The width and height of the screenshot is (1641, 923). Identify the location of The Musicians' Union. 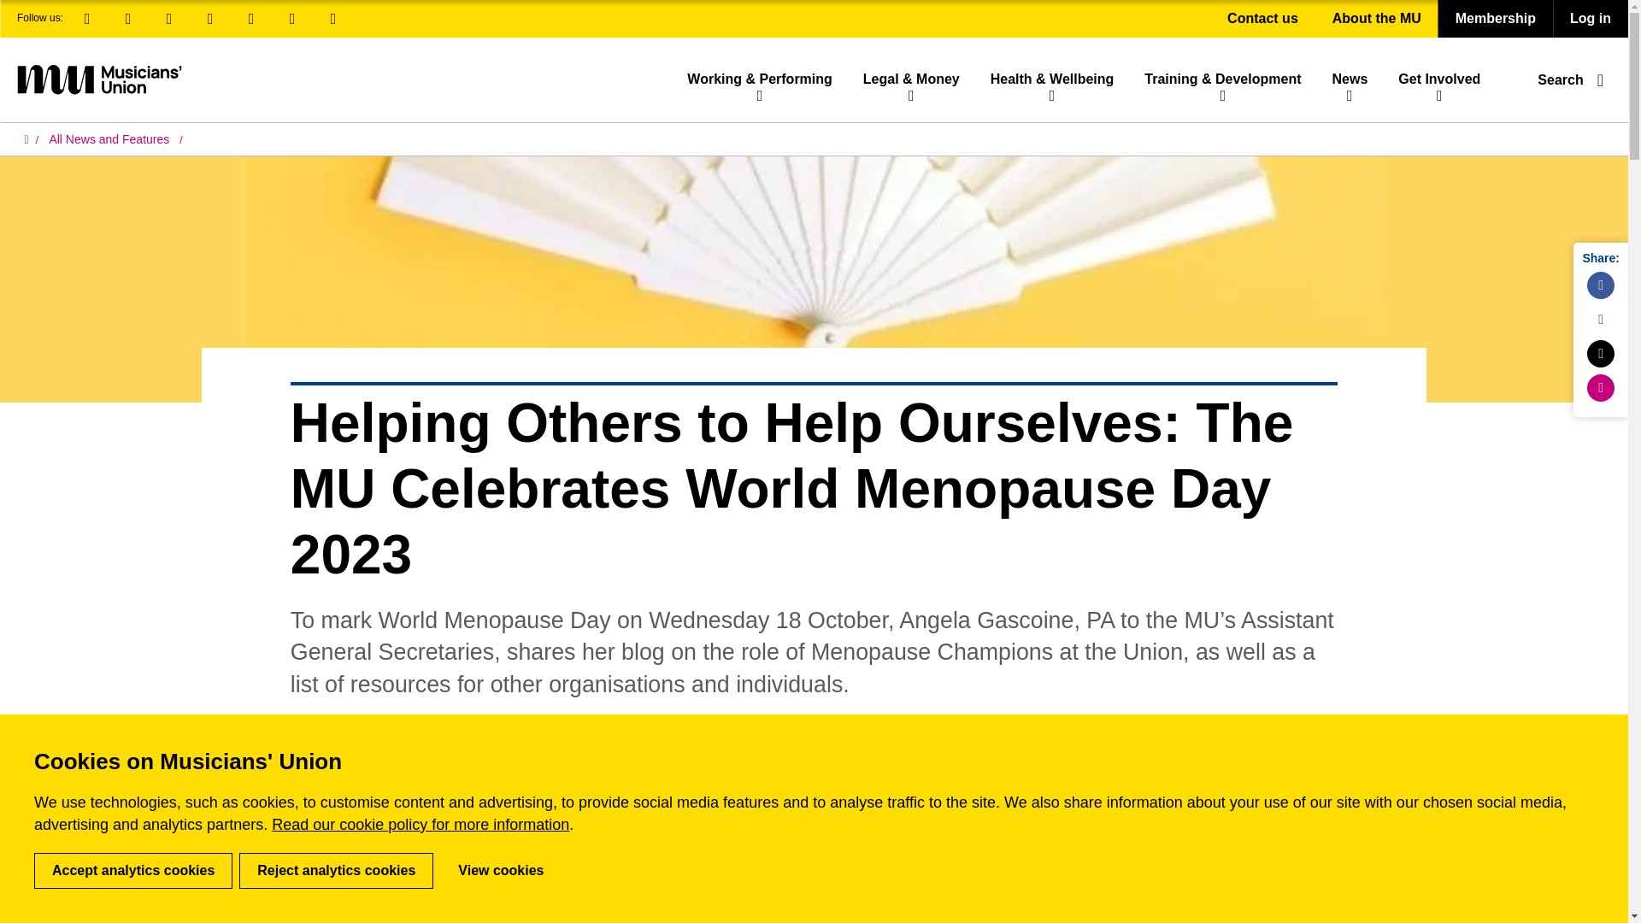
(98, 79).